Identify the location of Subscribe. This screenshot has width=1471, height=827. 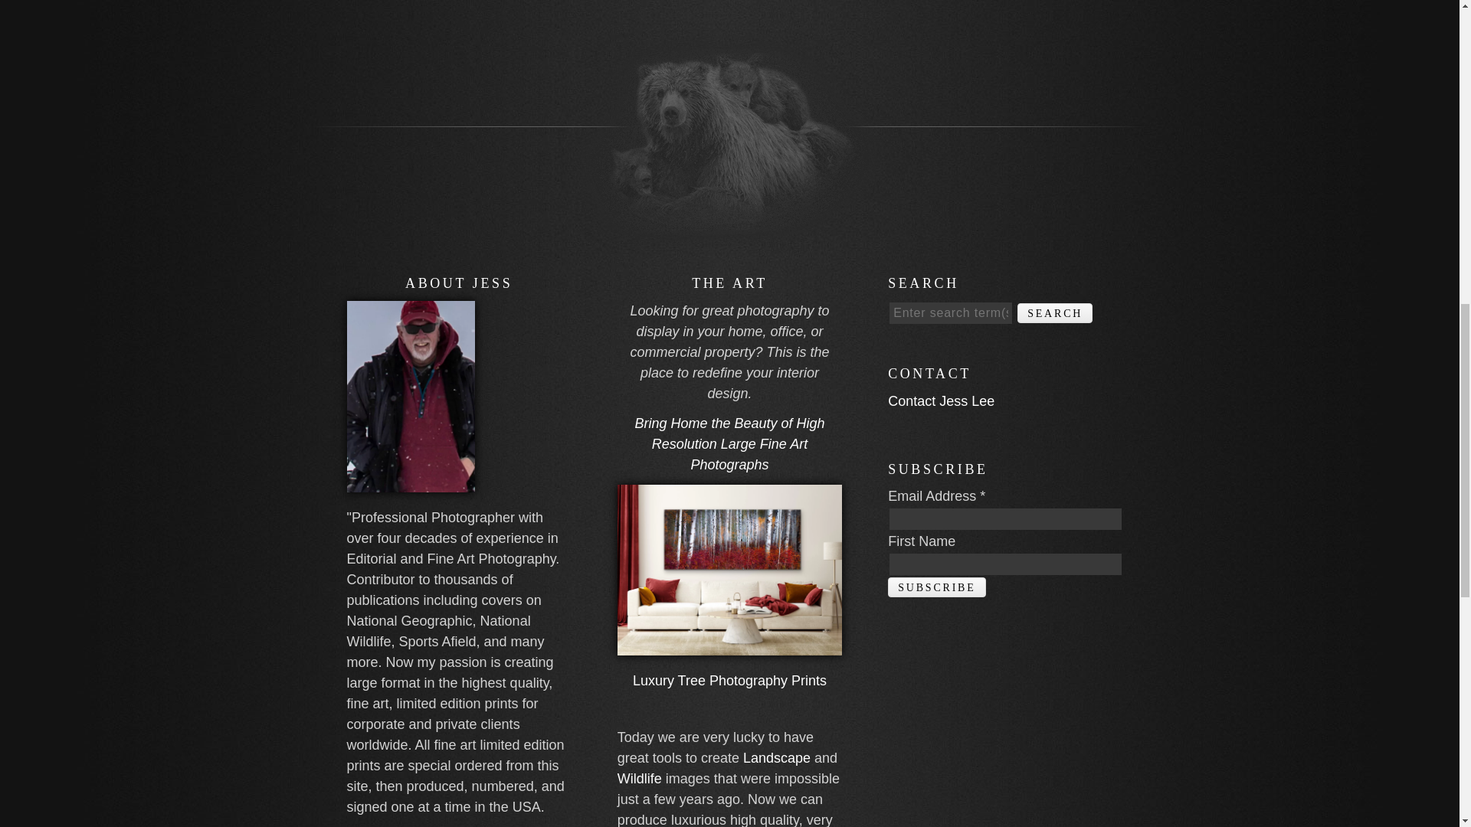
(936, 587).